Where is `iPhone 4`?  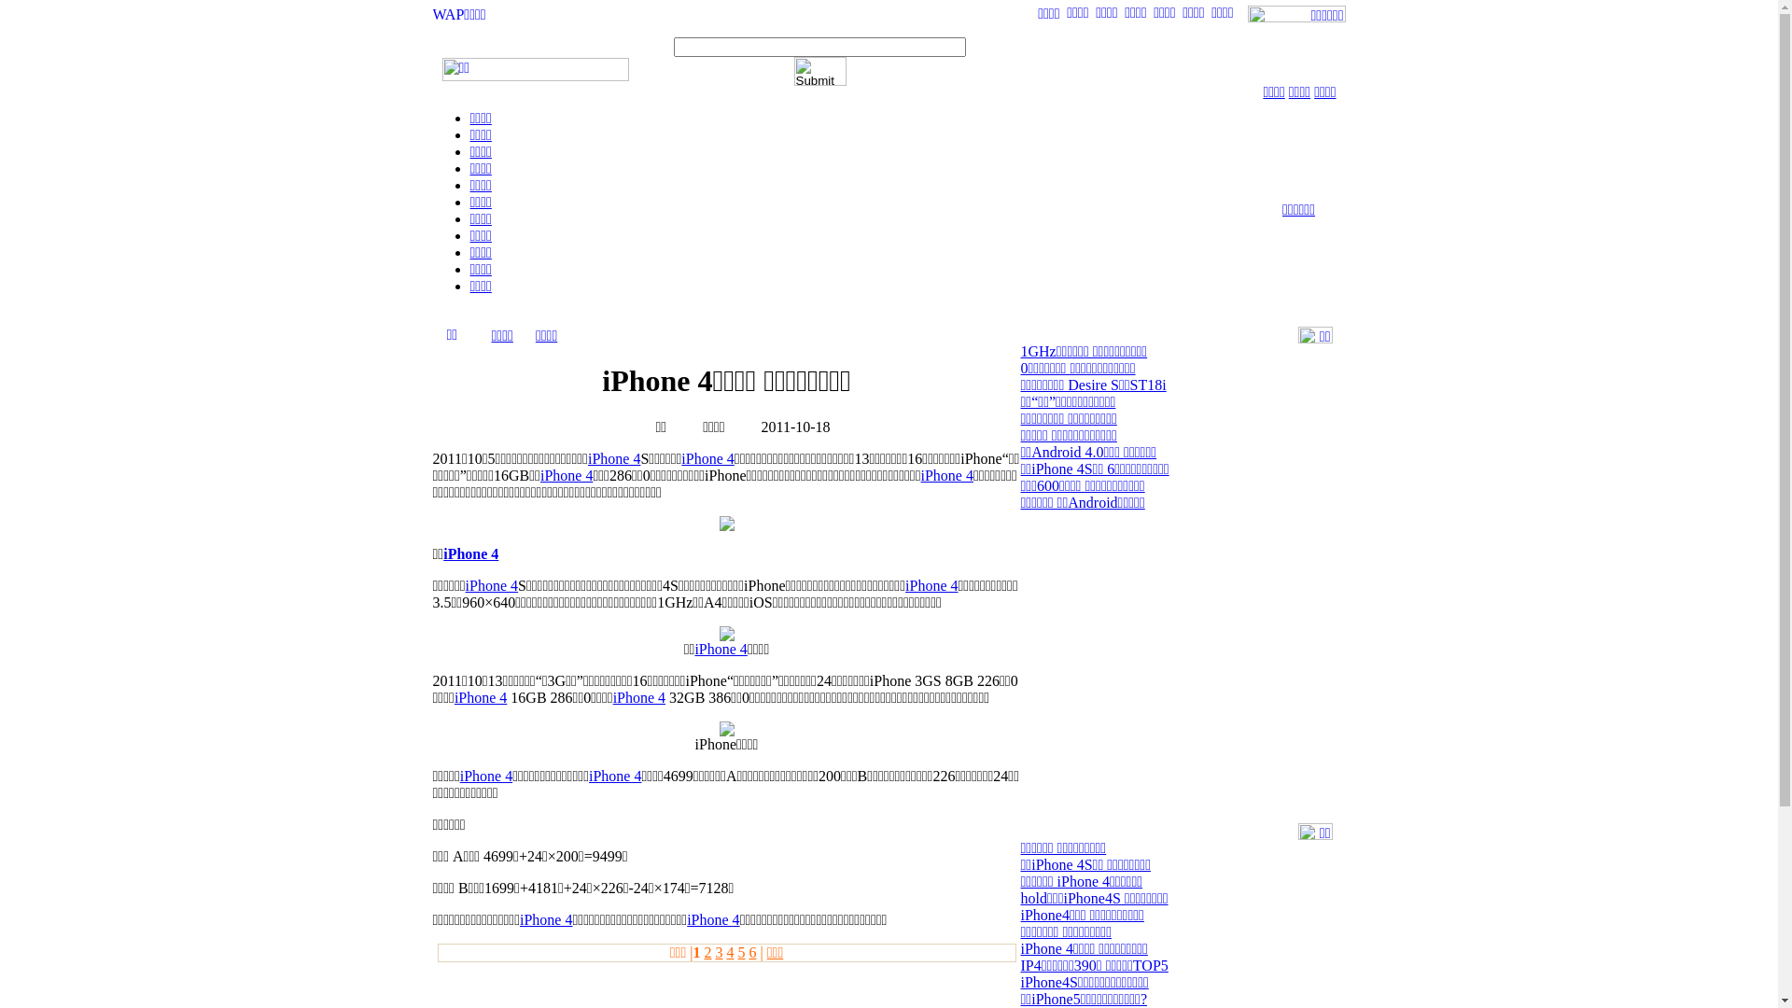 iPhone 4 is located at coordinates (546, 920).